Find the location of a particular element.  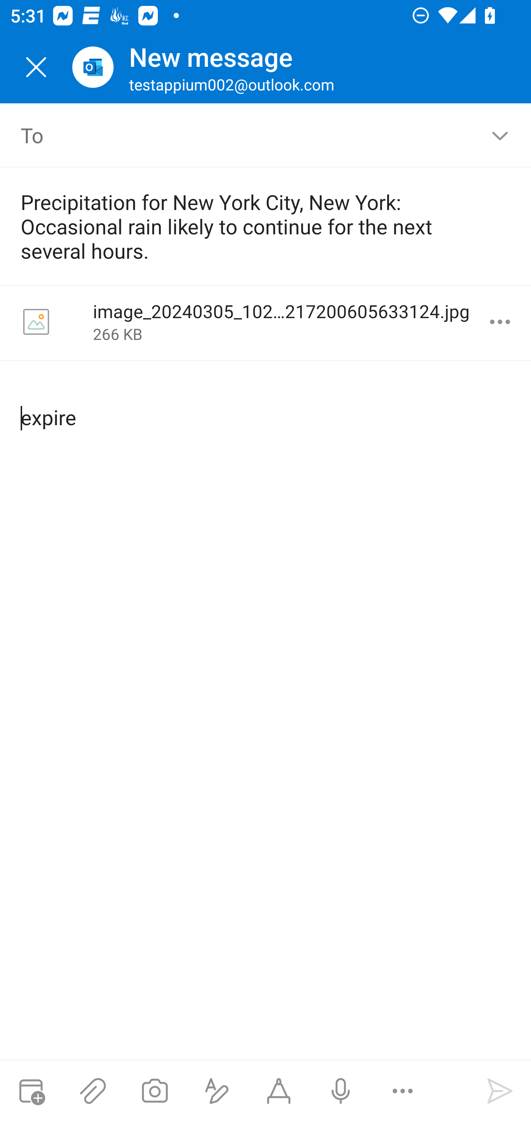

Close is located at coordinates (36, 67).